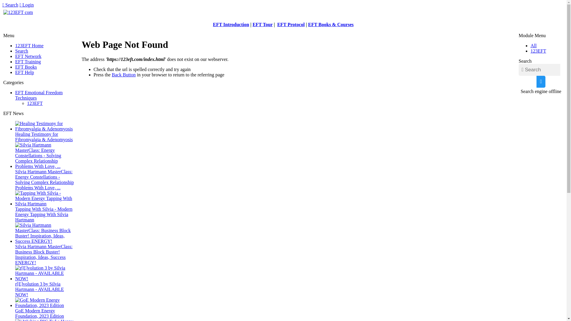 The height and width of the screenshot is (321, 571). I want to click on 123EFT, so click(538, 51).